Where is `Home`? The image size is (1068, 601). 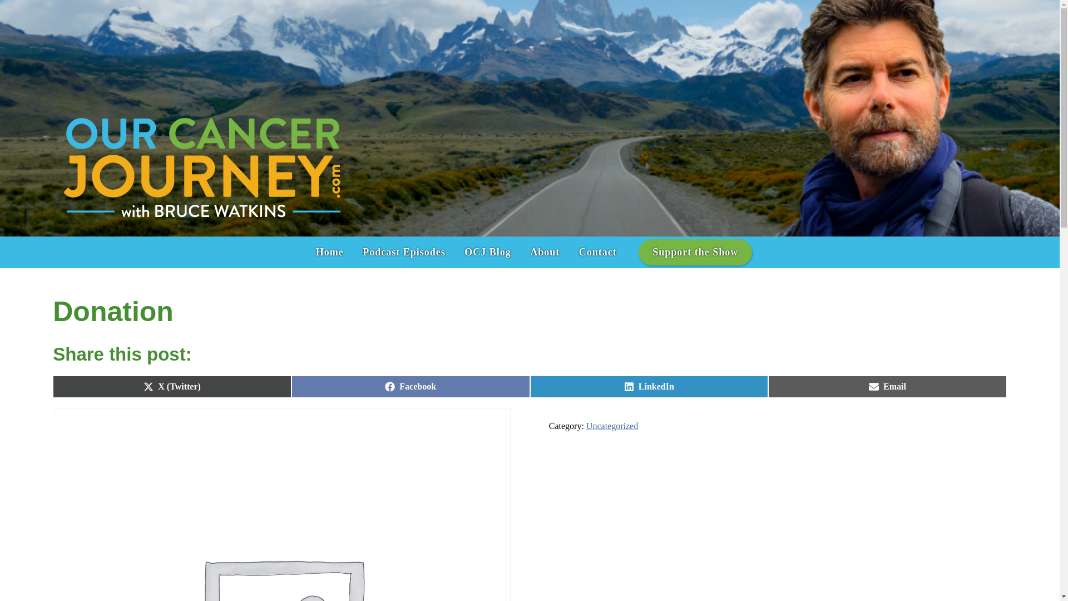 Home is located at coordinates (329, 252).